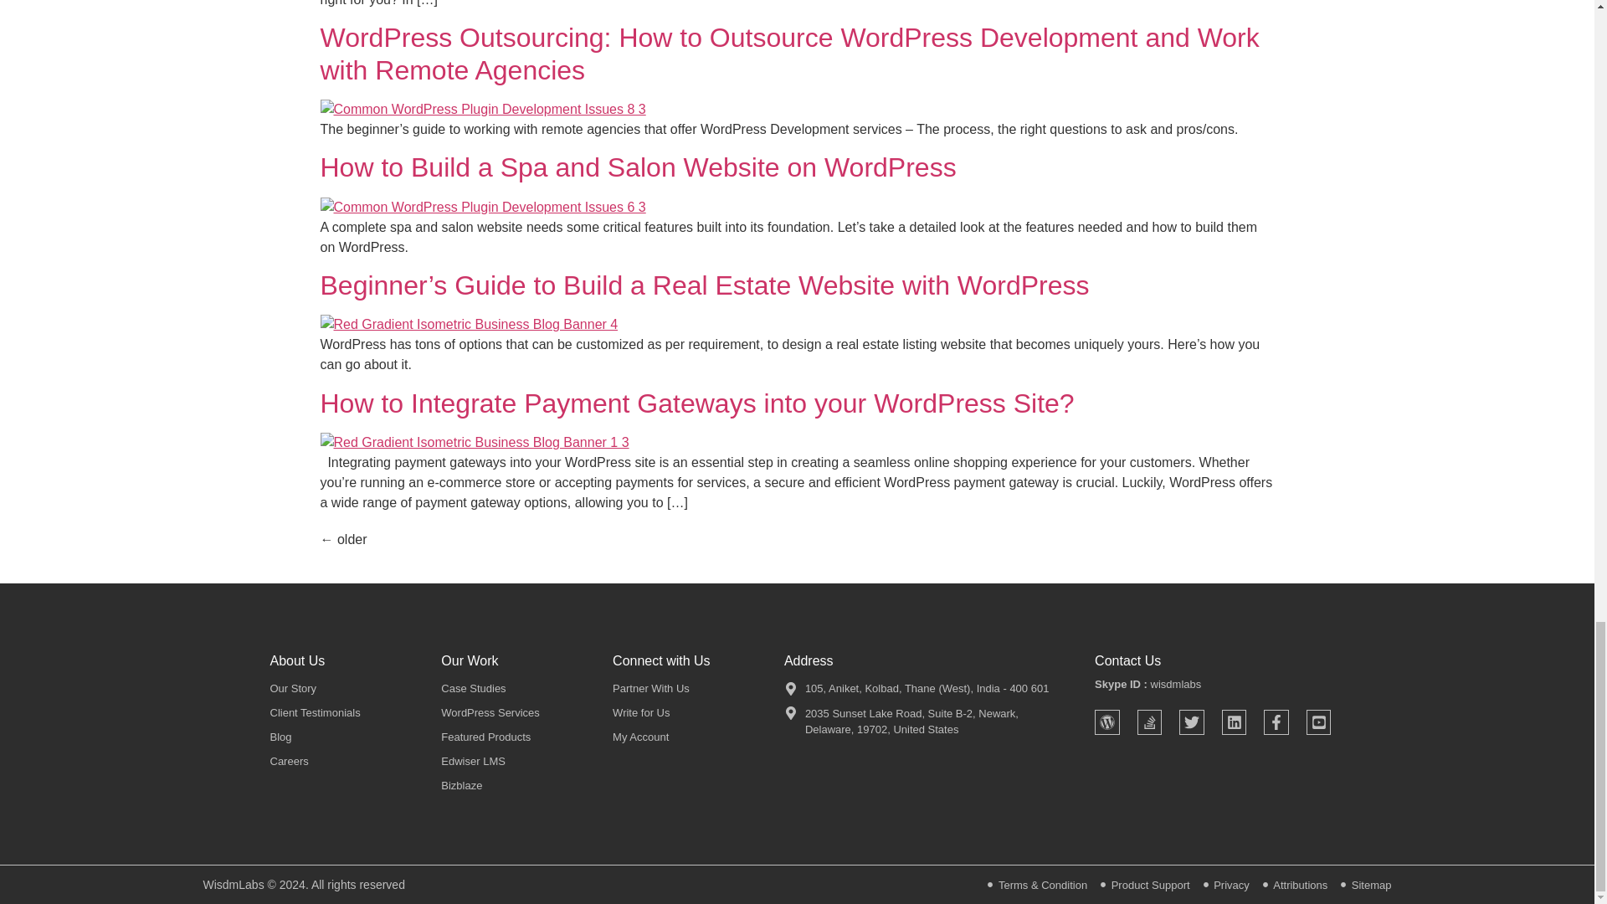 The image size is (1607, 904). Describe the element at coordinates (469, 324) in the screenshot. I see `Red Gradient Isometric Business Blog Banner 4` at that location.